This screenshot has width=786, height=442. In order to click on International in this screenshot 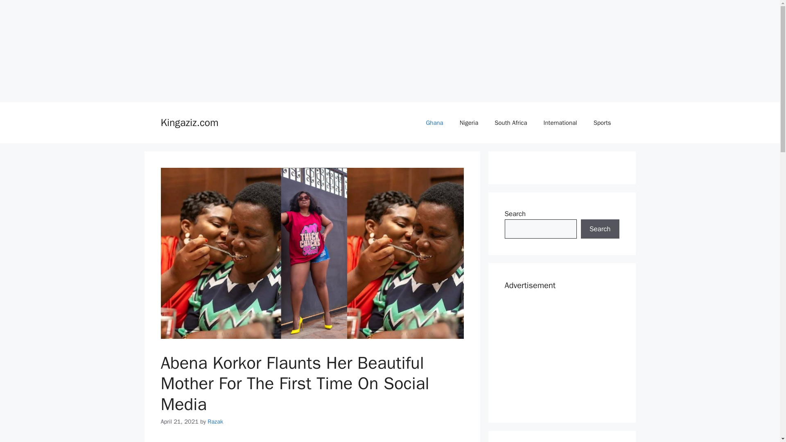, I will do `click(560, 123)`.